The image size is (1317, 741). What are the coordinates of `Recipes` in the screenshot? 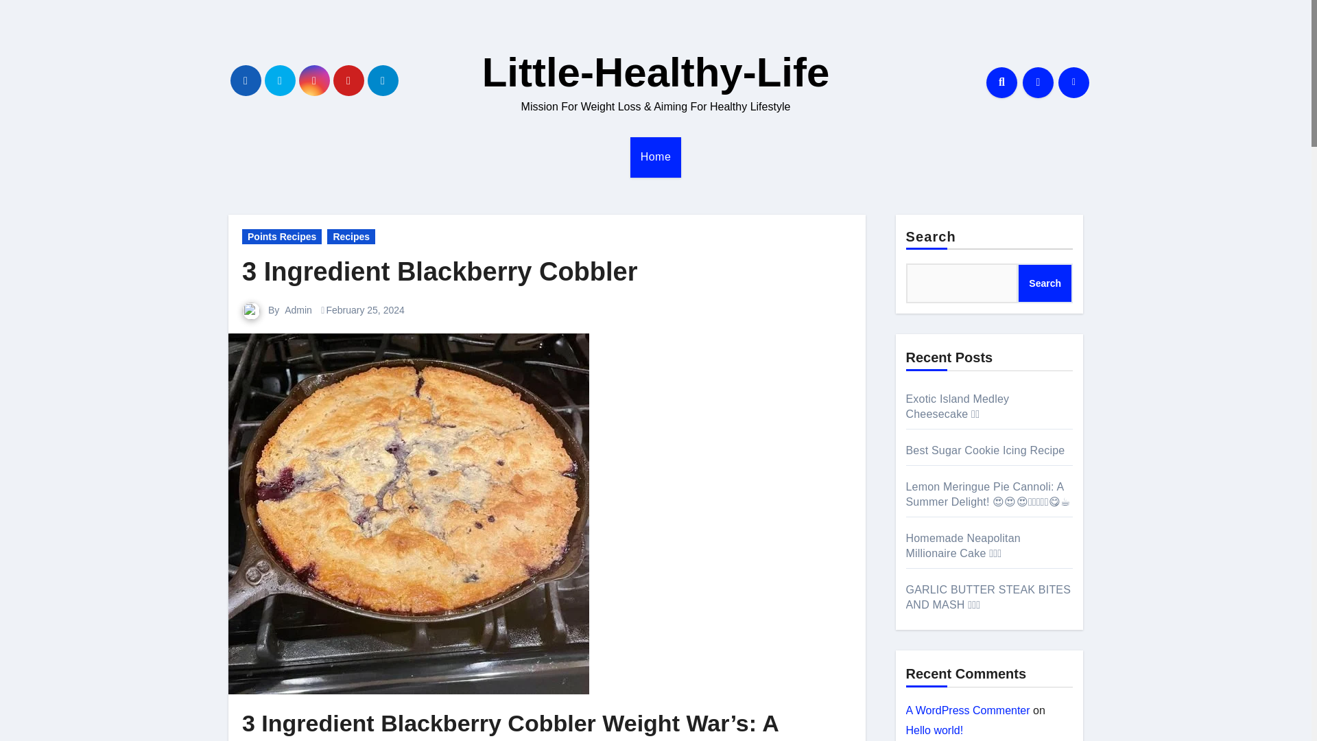 It's located at (351, 236).